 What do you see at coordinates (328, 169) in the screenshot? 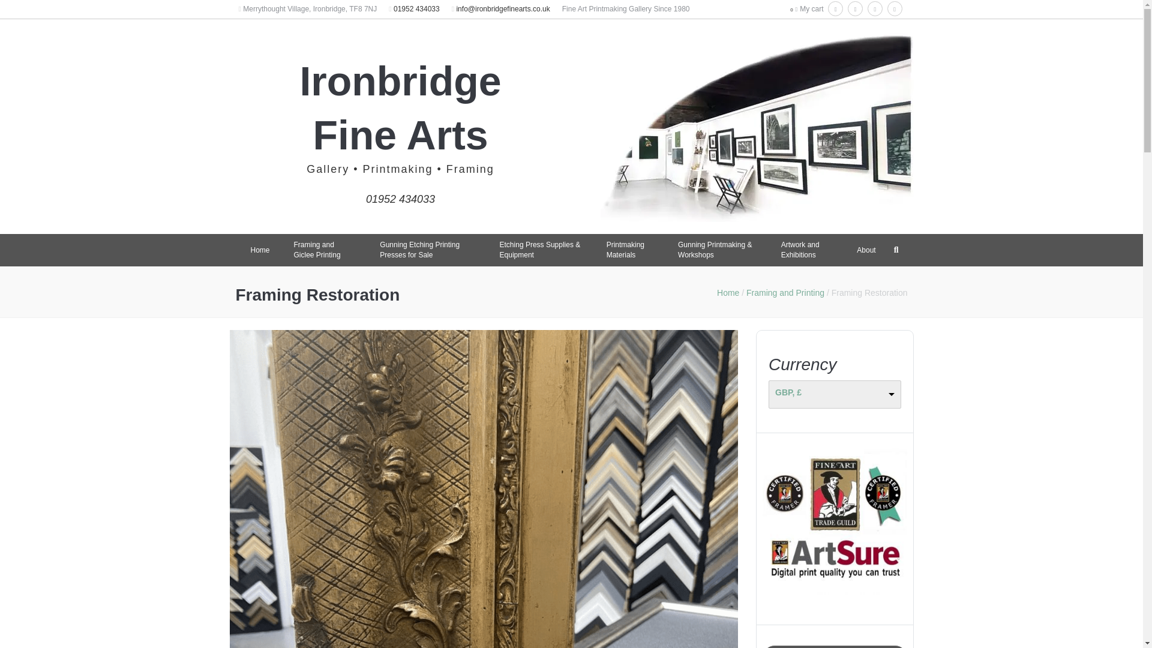
I see `Gallery` at bounding box center [328, 169].